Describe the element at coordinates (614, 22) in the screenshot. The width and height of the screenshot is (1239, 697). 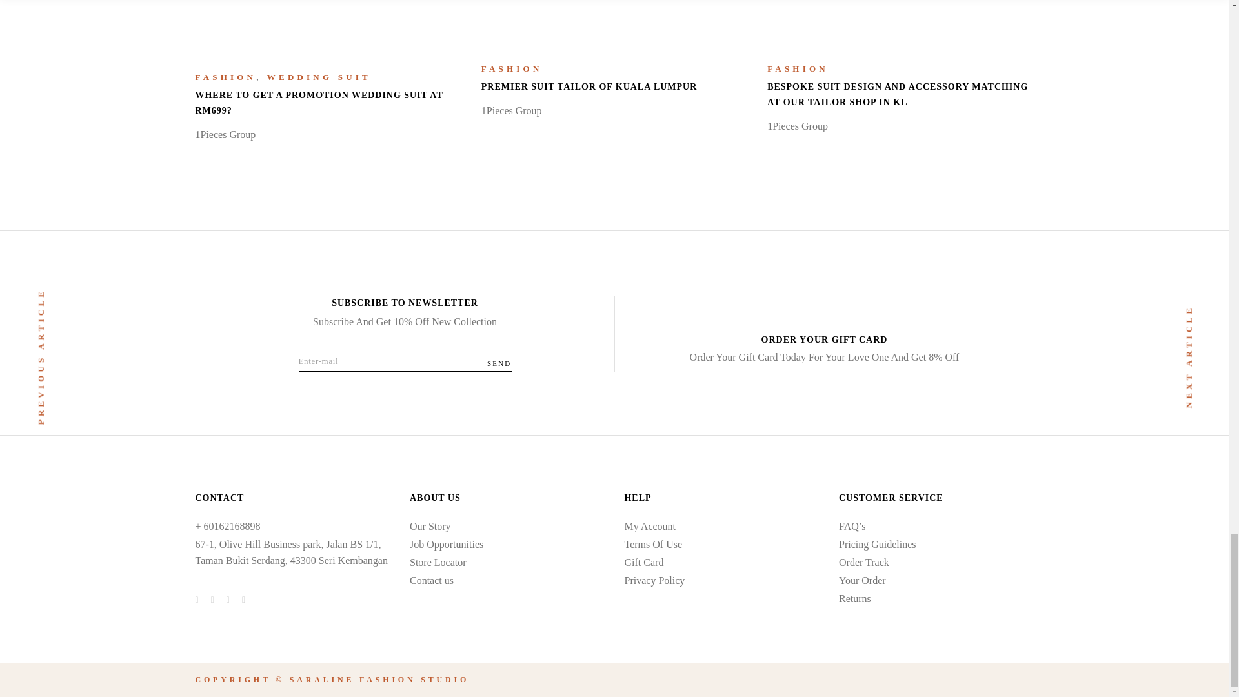
I see `Premier Suit Tailor of Kuala Lumpur` at that location.